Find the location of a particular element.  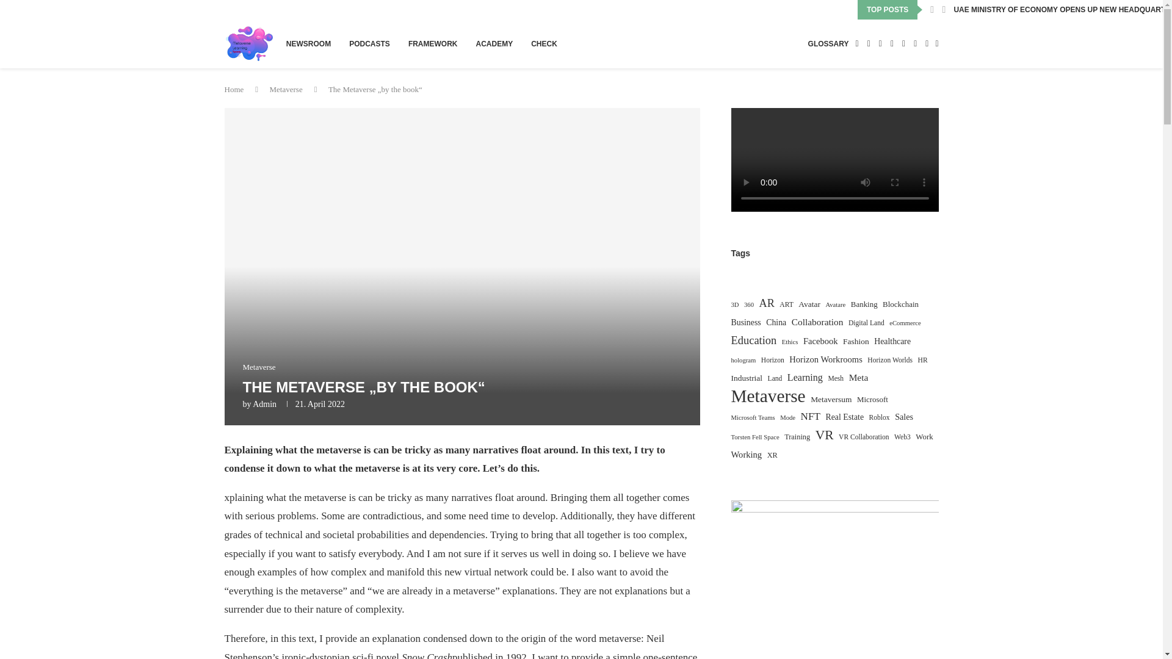

NEWSROOM is located at coordinates (308, 44).